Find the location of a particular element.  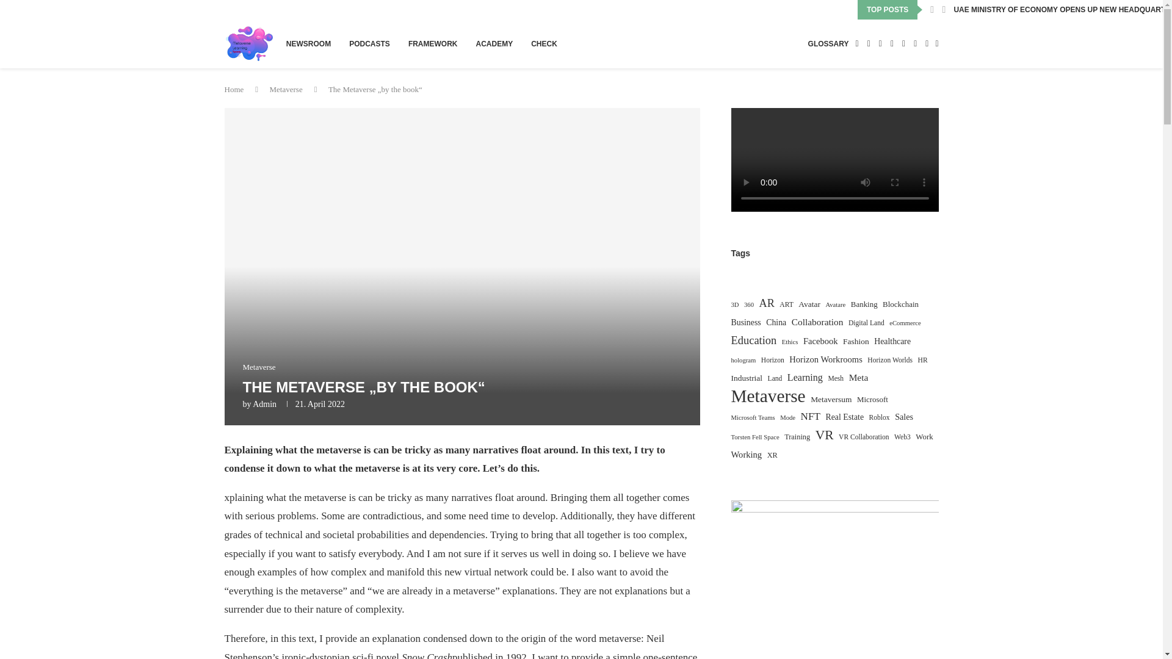

NEWSROOM is located at coordinates (308, 44).